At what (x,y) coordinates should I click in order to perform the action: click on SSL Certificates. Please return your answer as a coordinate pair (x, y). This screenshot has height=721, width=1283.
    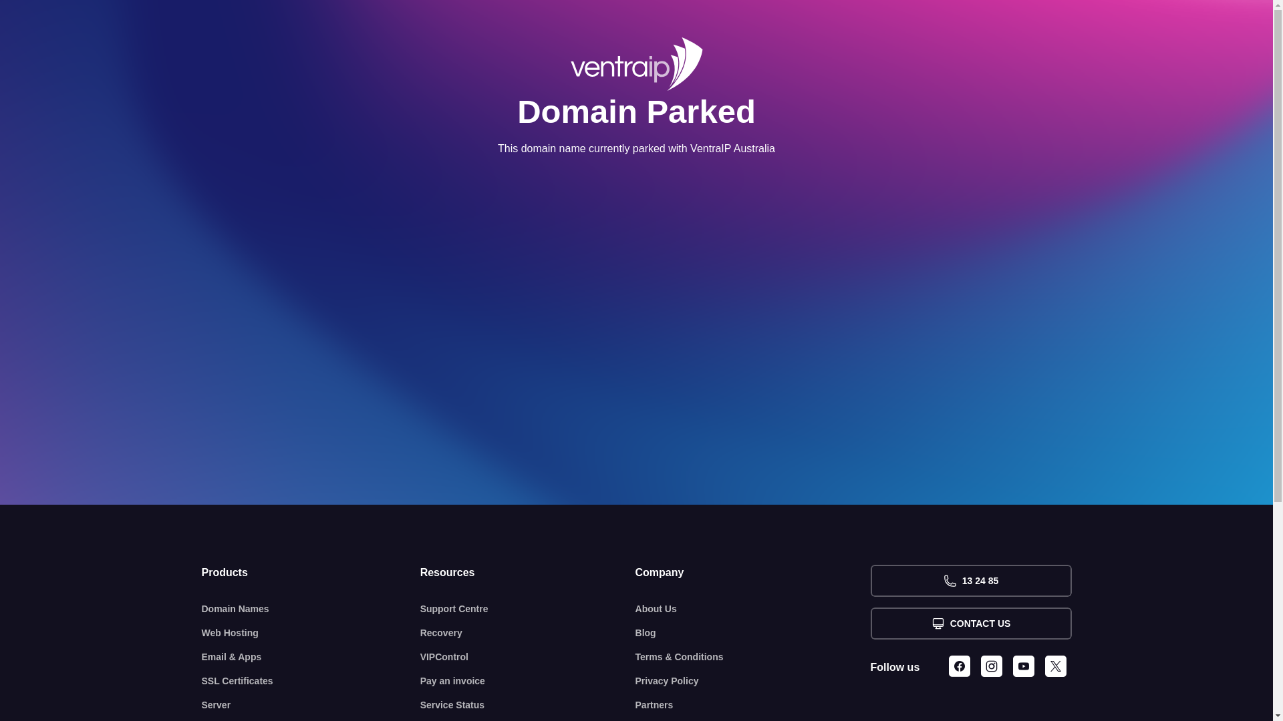
    Looking at the image, I should click on (311, 681).